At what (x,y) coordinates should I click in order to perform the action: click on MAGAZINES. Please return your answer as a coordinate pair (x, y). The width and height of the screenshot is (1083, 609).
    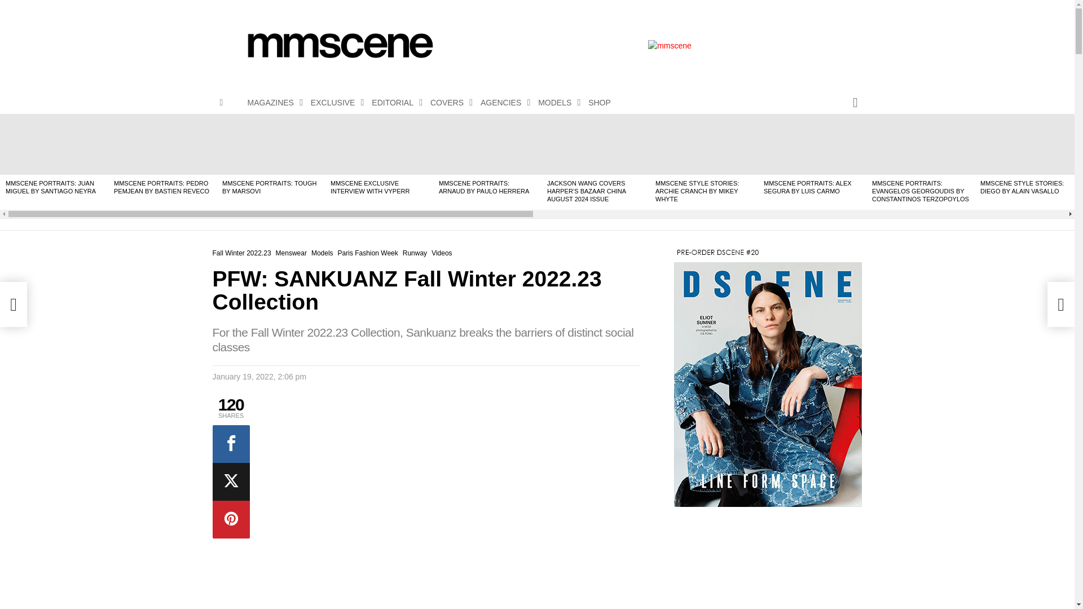
    Looking at the image, I should click on (272, 103).